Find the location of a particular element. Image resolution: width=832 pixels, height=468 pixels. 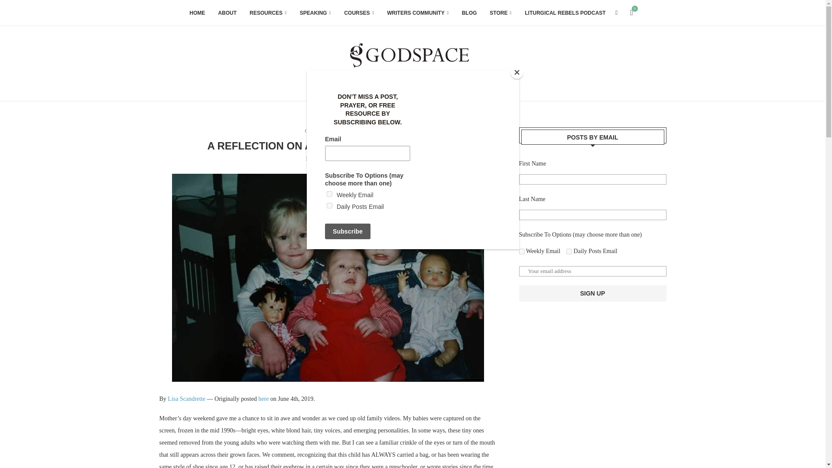

COURSES is located at coordinates (359, 13).